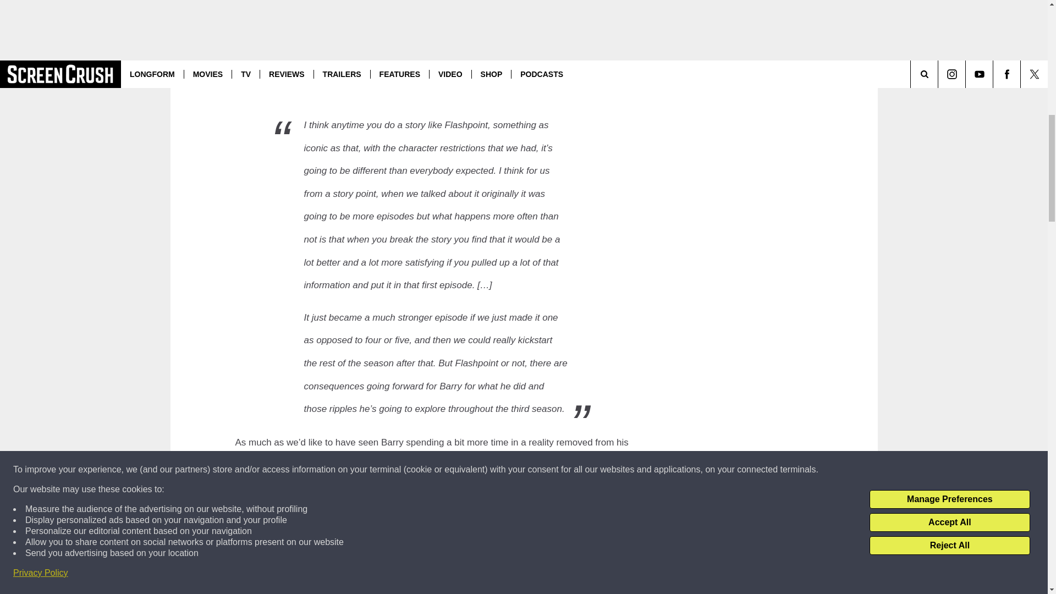 The width and height of the screenshot is (1056, 594). I want to click on Arrow, so click(433, 477).